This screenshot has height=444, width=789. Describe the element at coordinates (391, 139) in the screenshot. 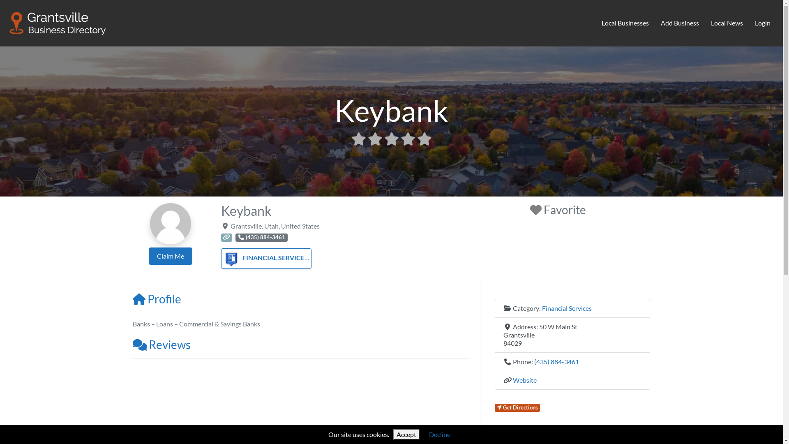

I see `No rating yet!` at that location.